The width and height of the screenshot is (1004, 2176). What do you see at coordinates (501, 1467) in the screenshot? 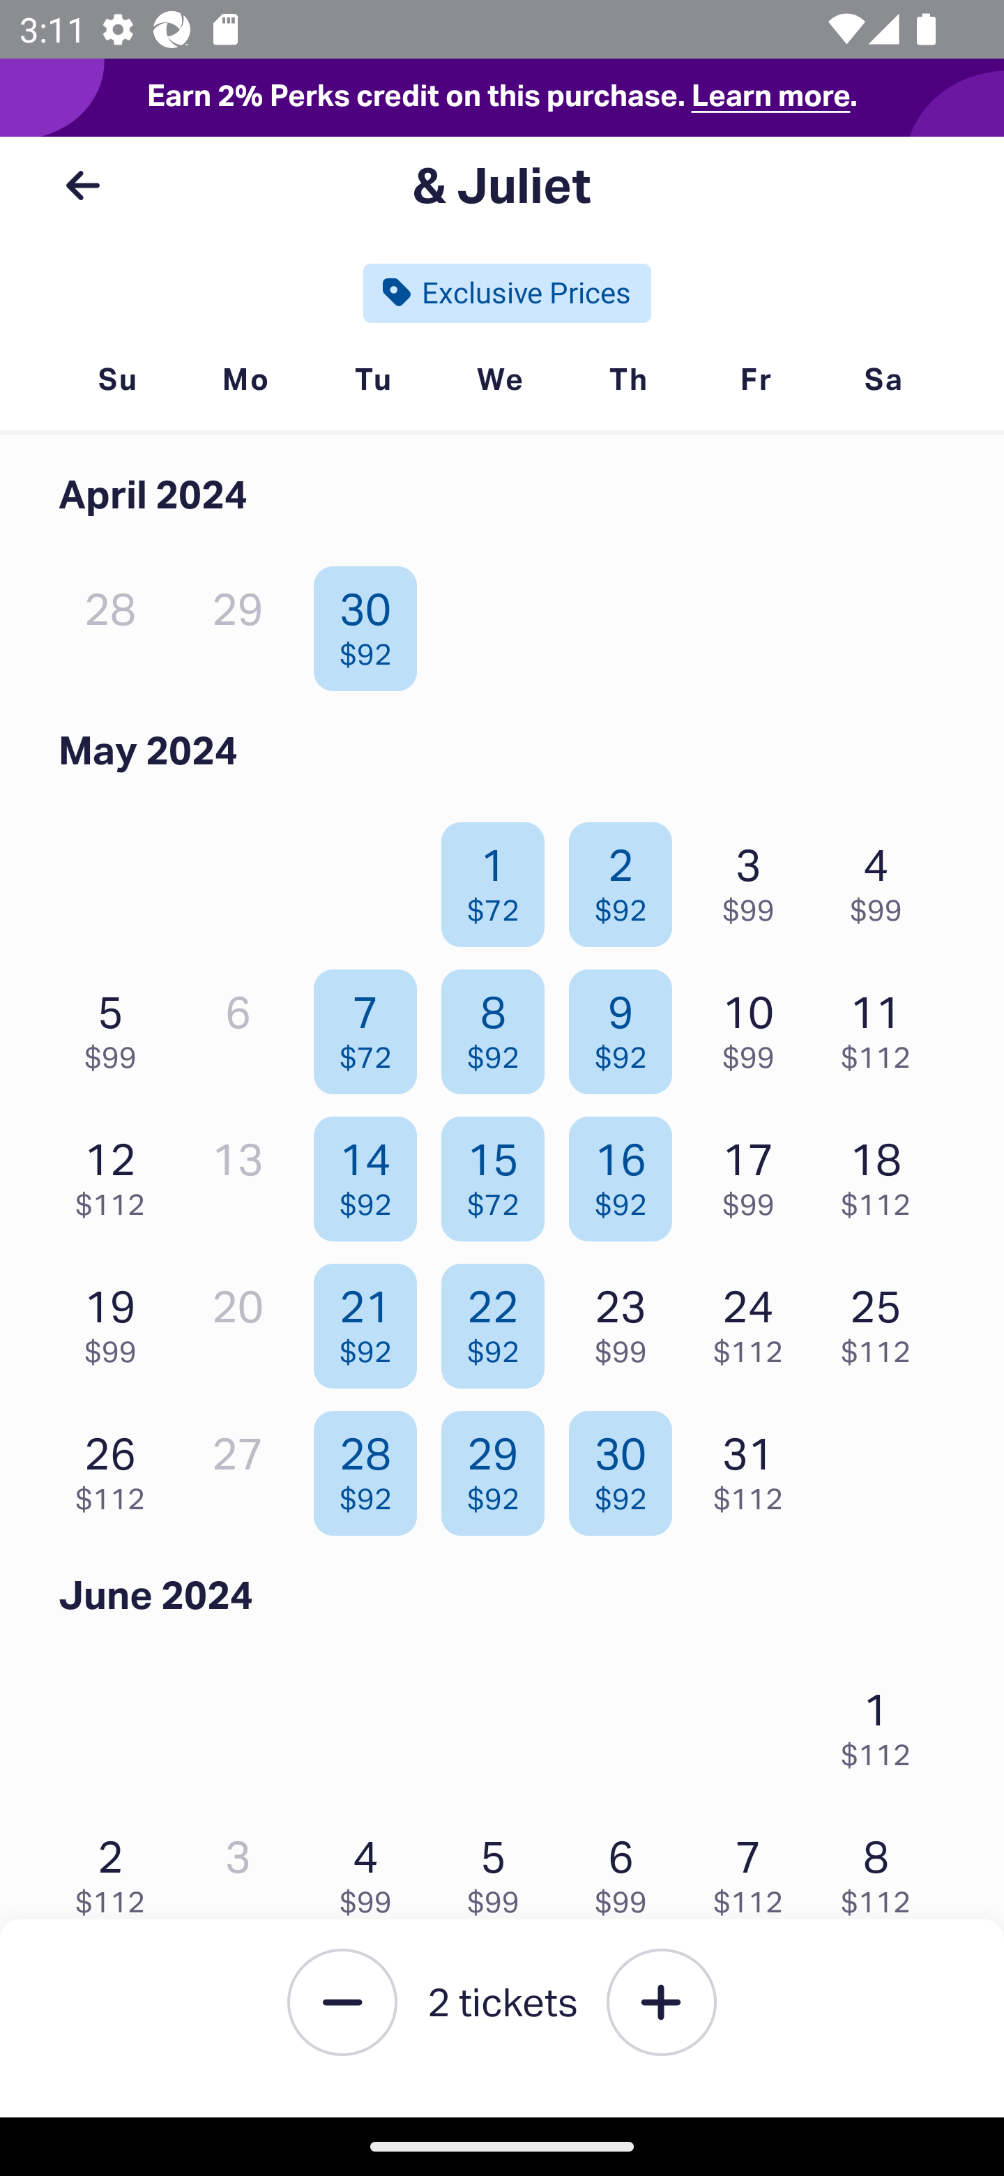
I see `29 $92` at bounding box center [501, 1467].